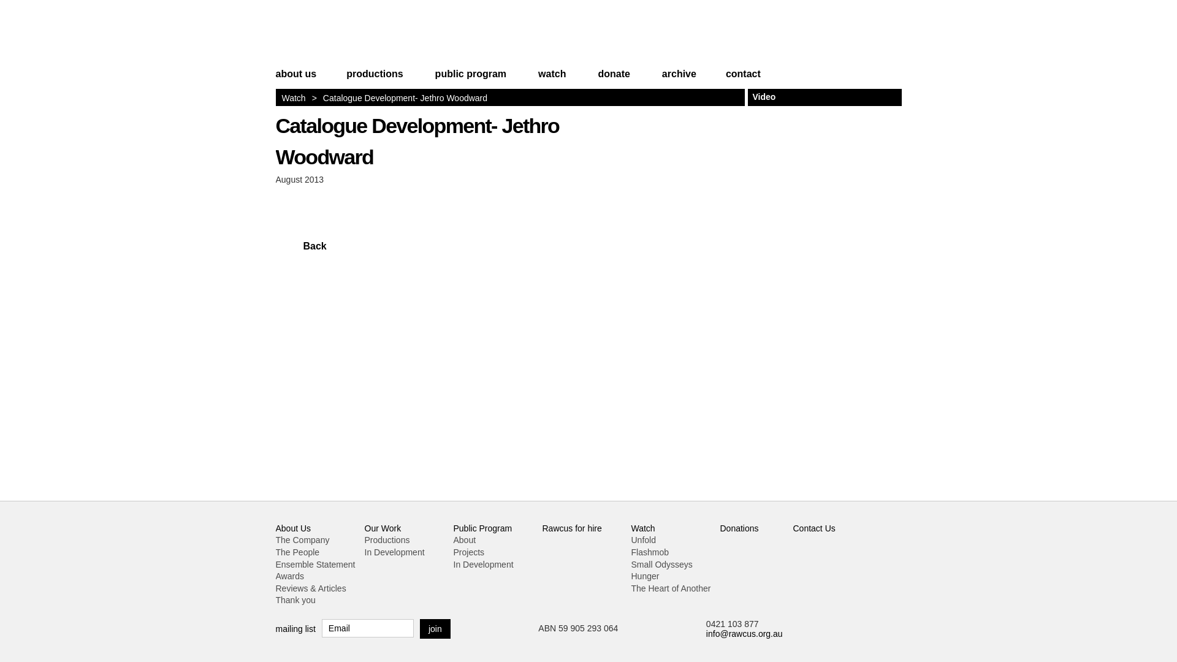 The height and width of the screenshot is (662, 1177). What do you see at coordinates (470, 552) in the screenshot?
I see `Projects` at bounding box center [470, 552].